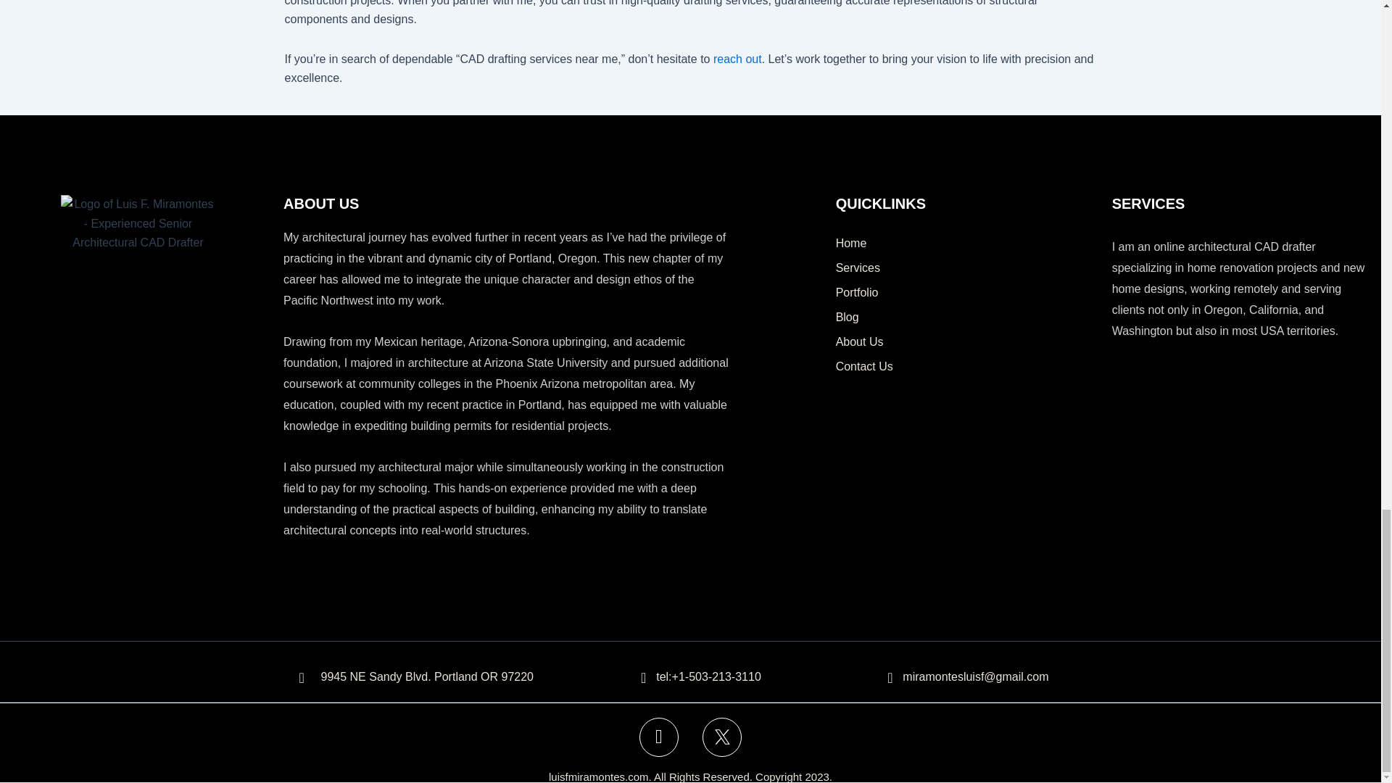 Image resolution: width=1392 pixels, height=783 pixels. What do you see at coordinates (967, 268) in the screenshot?
I see `Services` at bounding box center [967, 268].